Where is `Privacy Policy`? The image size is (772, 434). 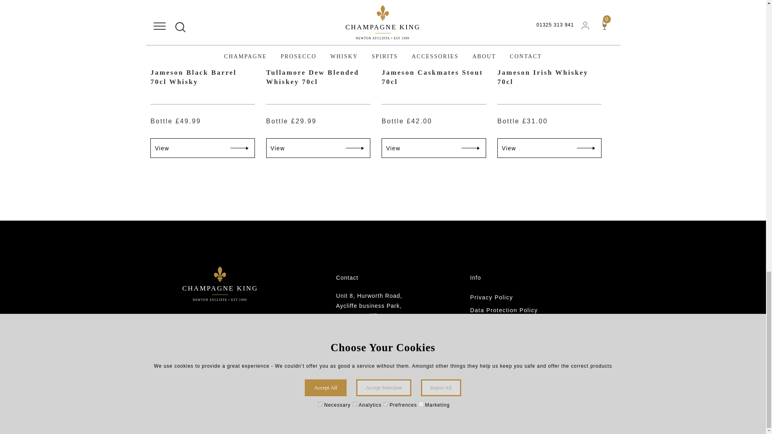 Privacy Policy is located at coordinates (517, 297).